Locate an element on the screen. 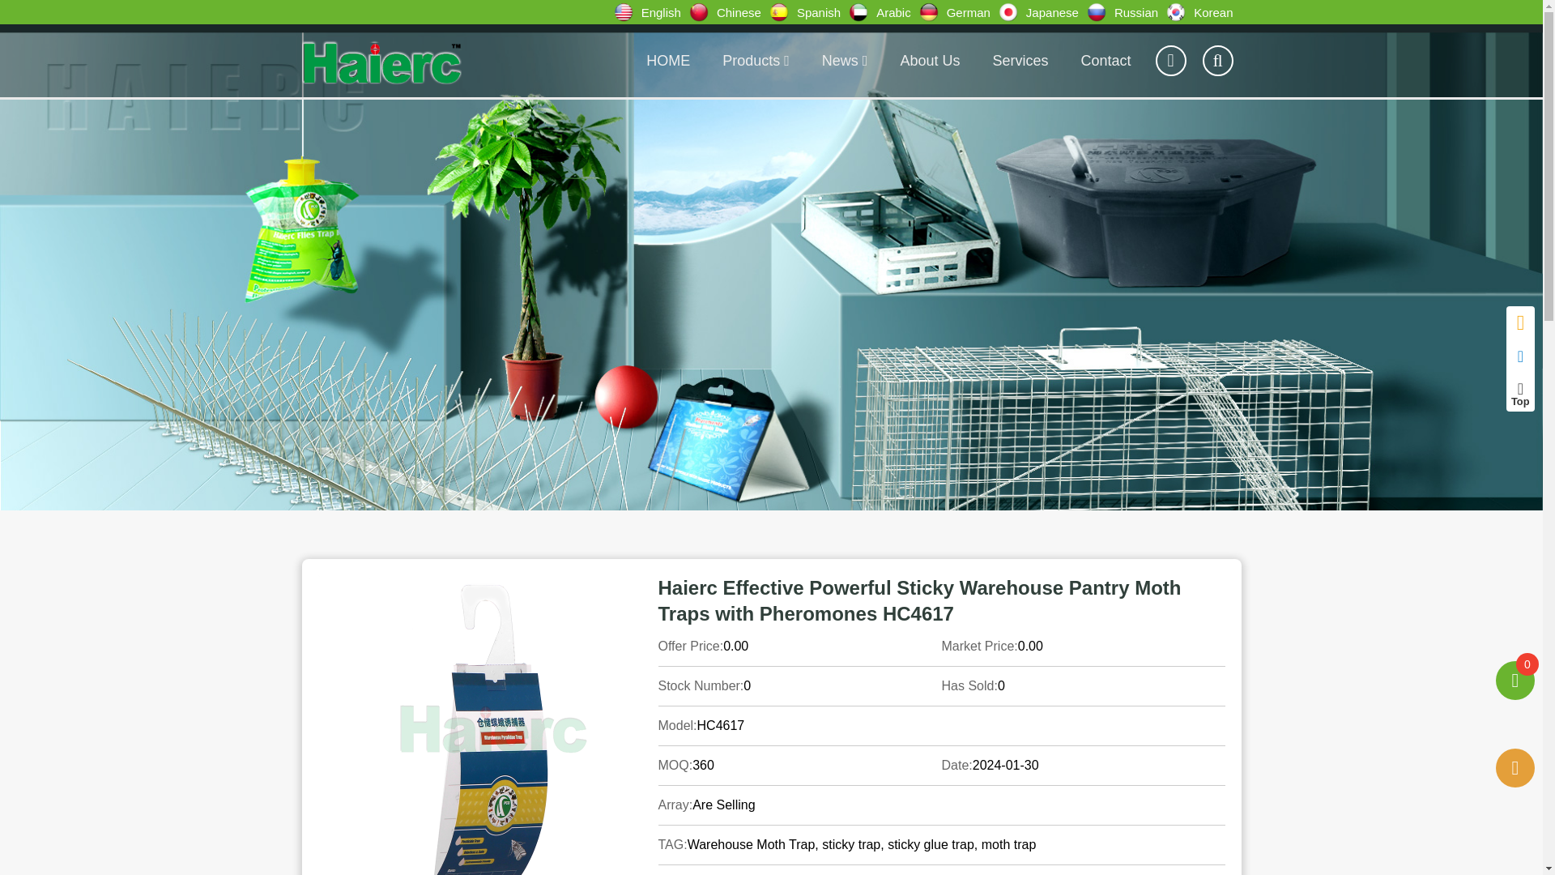  Contact is located at coordinates (1105, 60).